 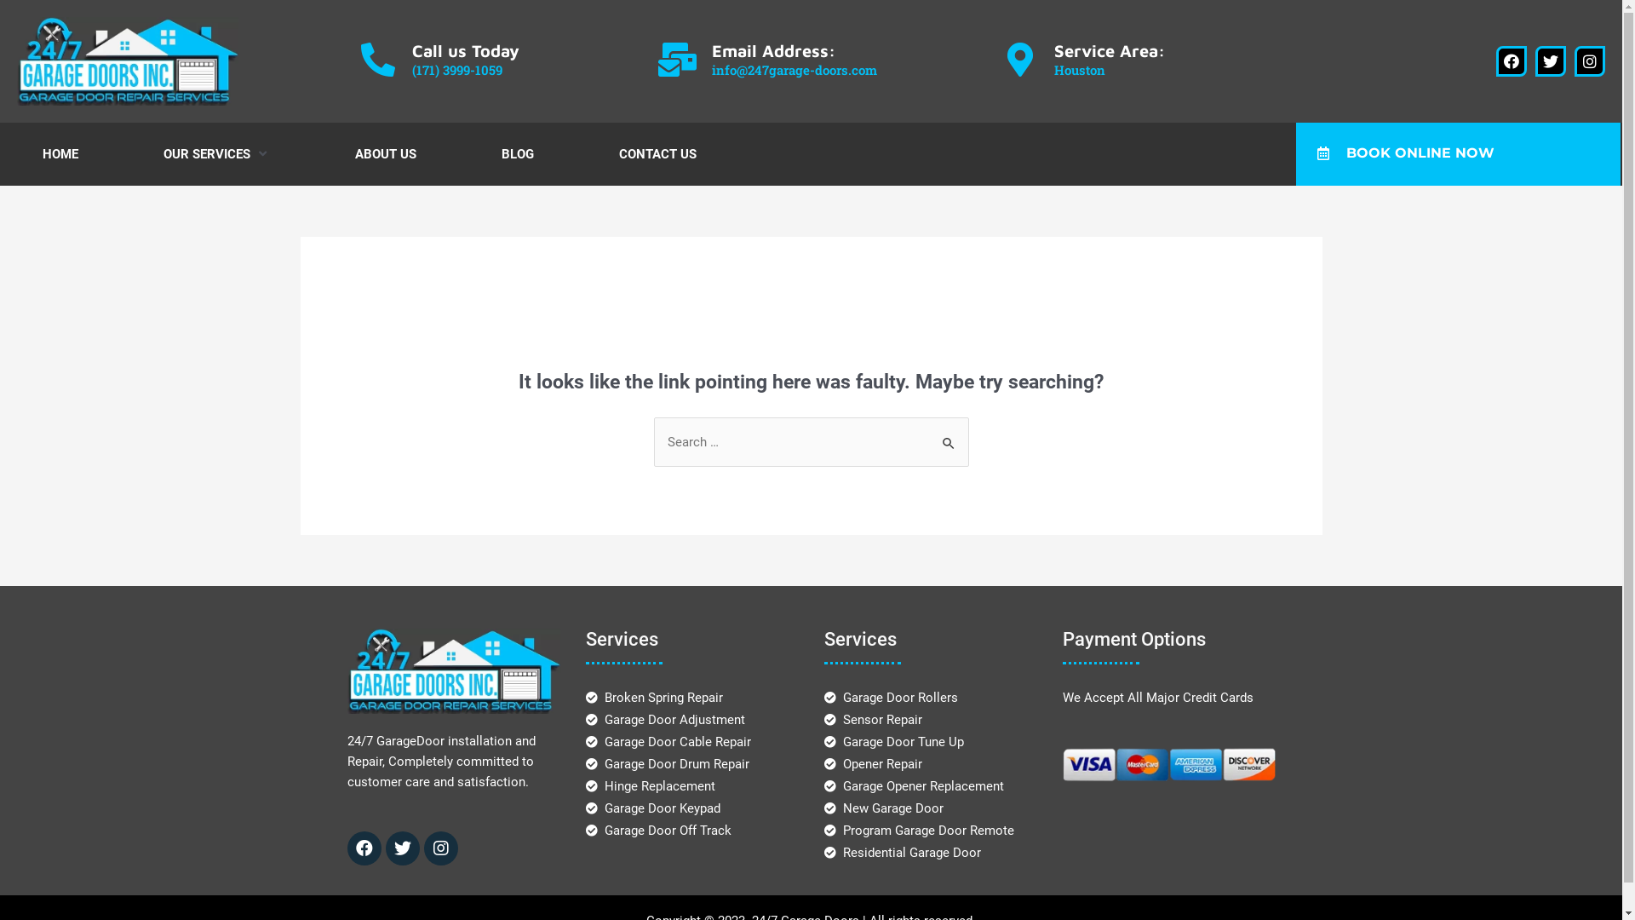 I want to click on New Garage Door, so click(x=884, y=808).